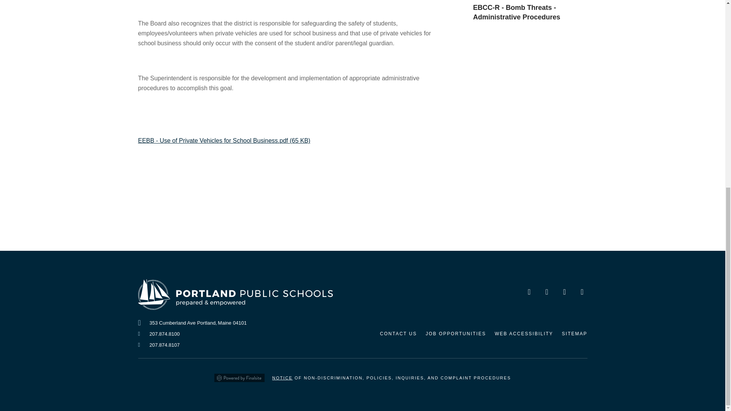 The width and height of the screenshot is (731, 411). Describe the element at coordinates (239, 375) in the screenshot. I see `Powered by Finalsite opens in a new window` at that location.